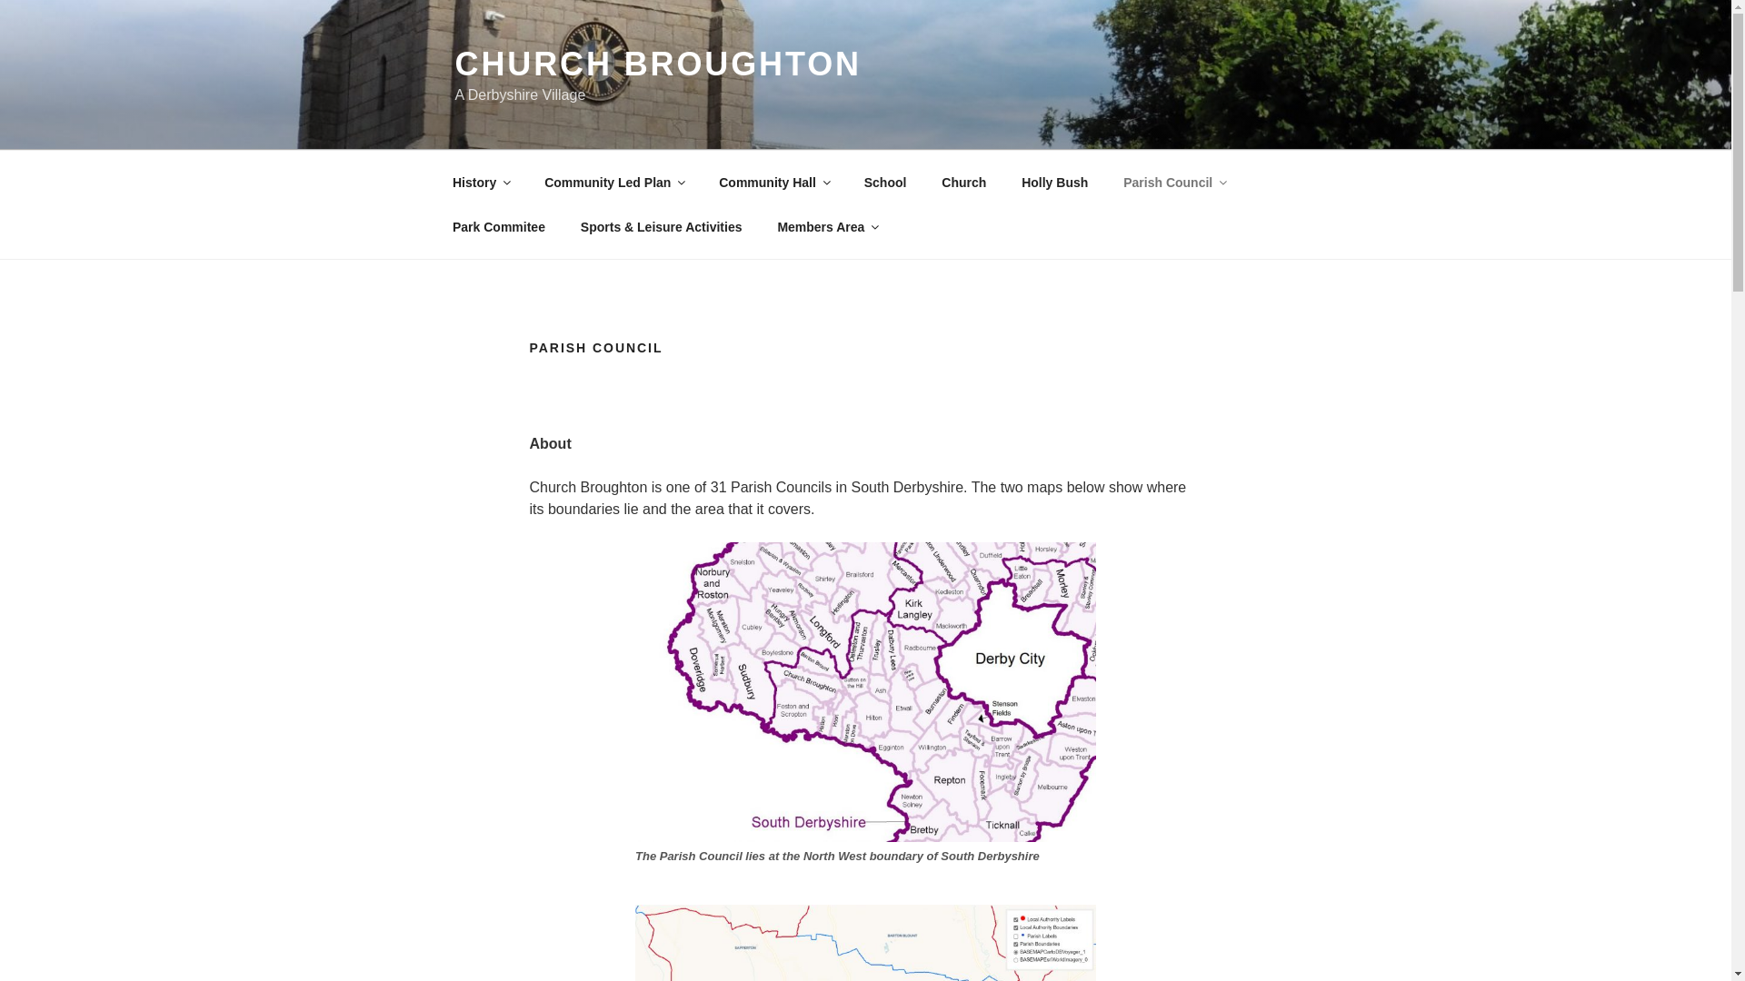 Image resolution: width=1745 pixels, height=981 pixels. I want to click on Church, so click(963, 182).